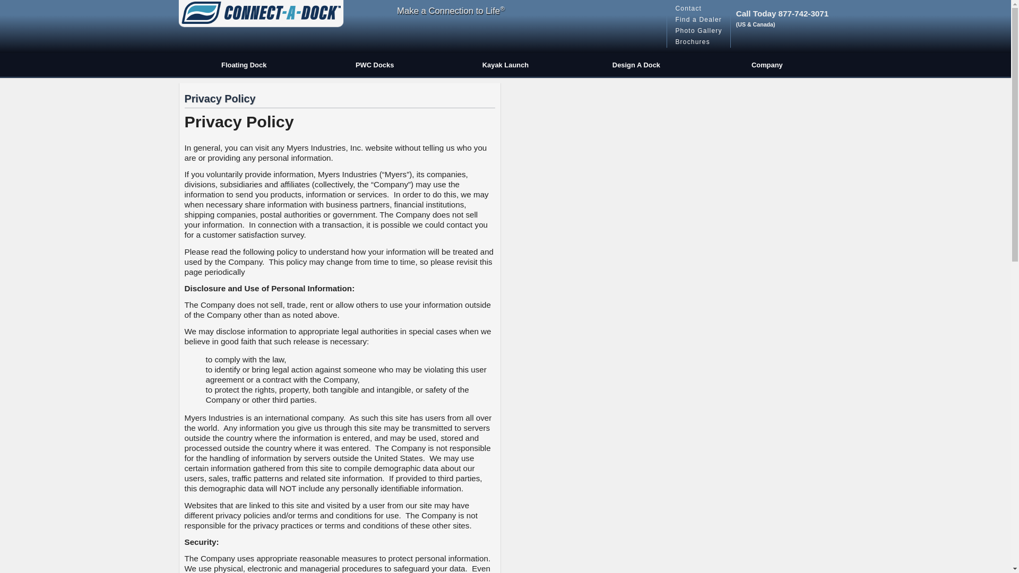 This screenshot has width=1019, height=573. Describe the element at coordinates (375, 65) in the screenshot. I see `PWC Docks` at that location.